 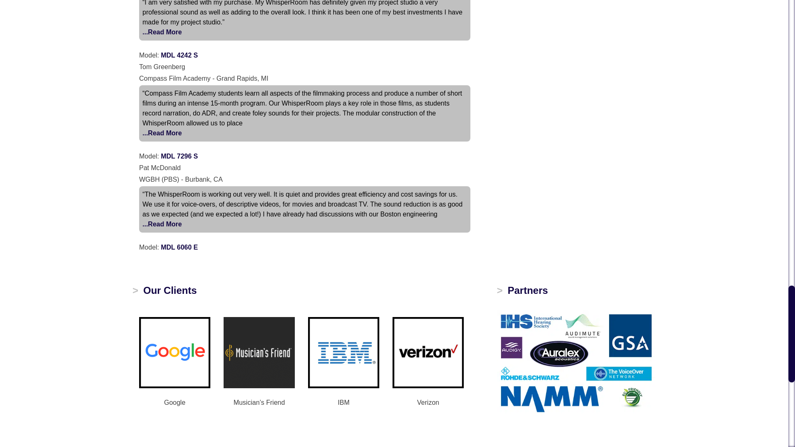 I want to click on Sonny Carson, so click(x=162, y=32).